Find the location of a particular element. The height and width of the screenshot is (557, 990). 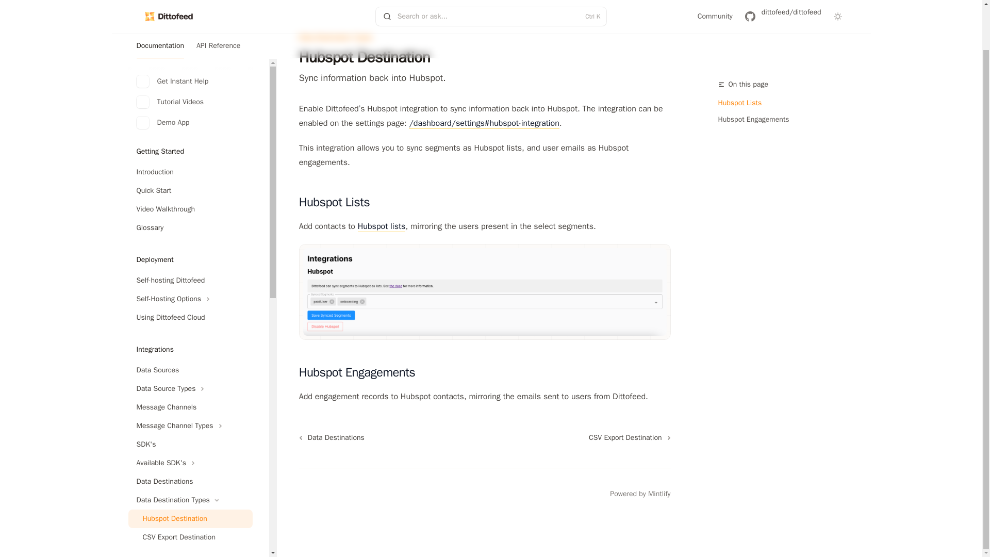

Video Walkthrough is located at coordinates (190, 162).